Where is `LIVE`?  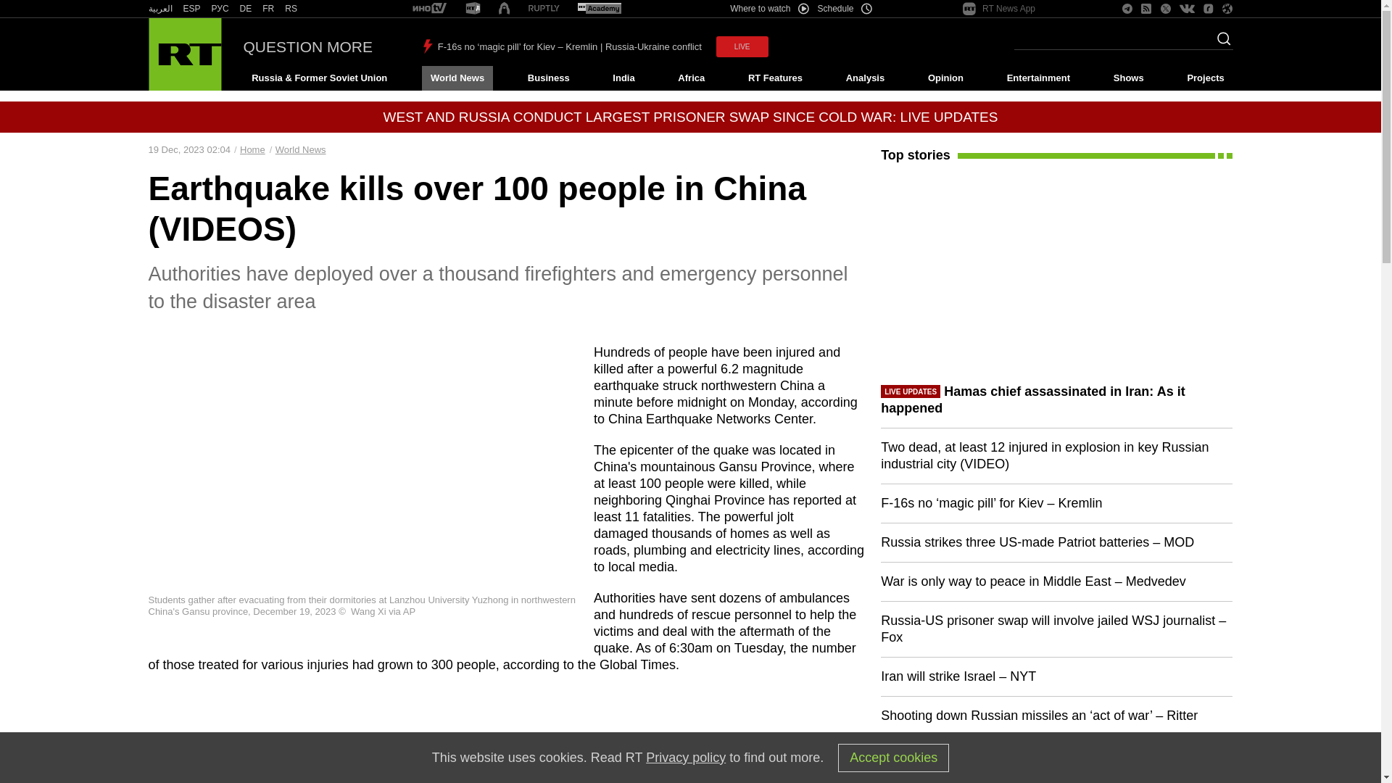 LIVE is located at coordinates (742, 46).